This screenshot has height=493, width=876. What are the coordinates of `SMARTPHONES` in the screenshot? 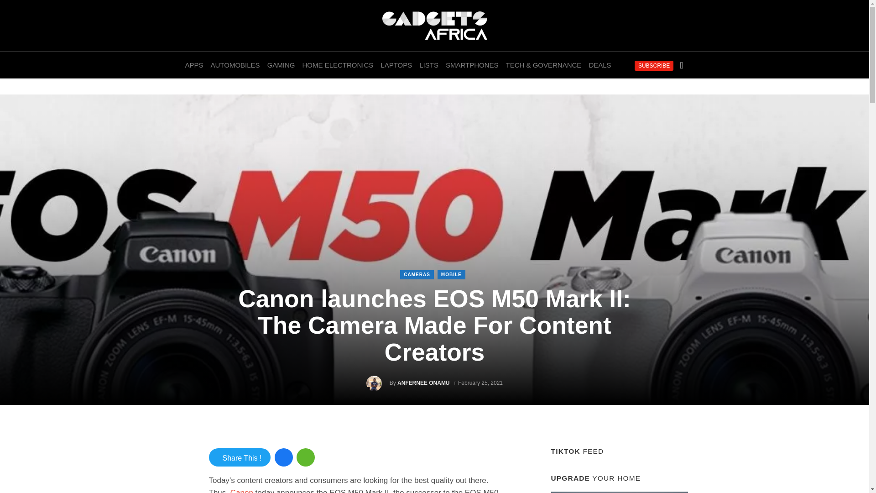 It's located at (472, 65).